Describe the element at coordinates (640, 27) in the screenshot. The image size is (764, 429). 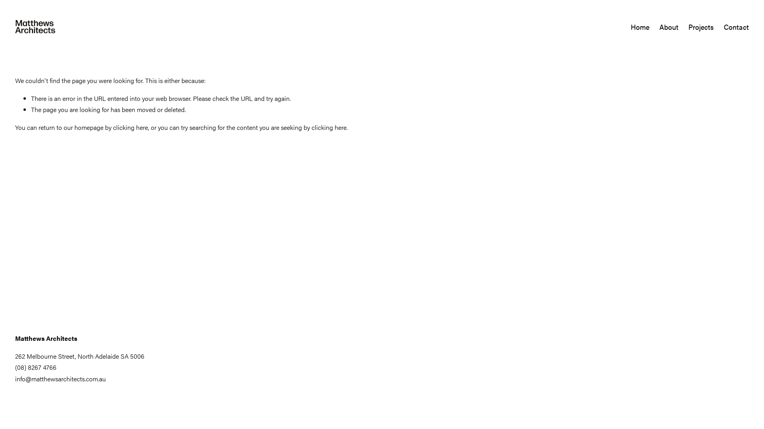
I see `Home` at that location.